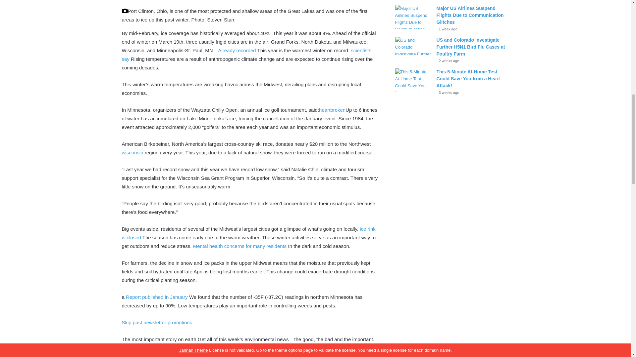 The height and width of the screenshot is (357, 636). What do you see at coordinates (237, 50) in the screenshot?
I see `Already recorded` at bounding box center [237, 50].